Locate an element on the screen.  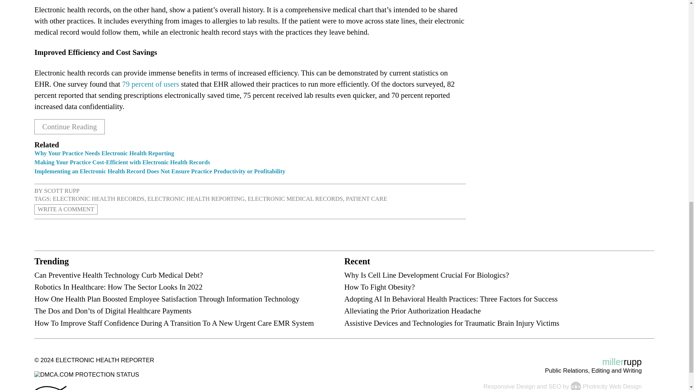
Why Your Practice Needs Electronic Health Reporting is located at coordinates (104, 153).